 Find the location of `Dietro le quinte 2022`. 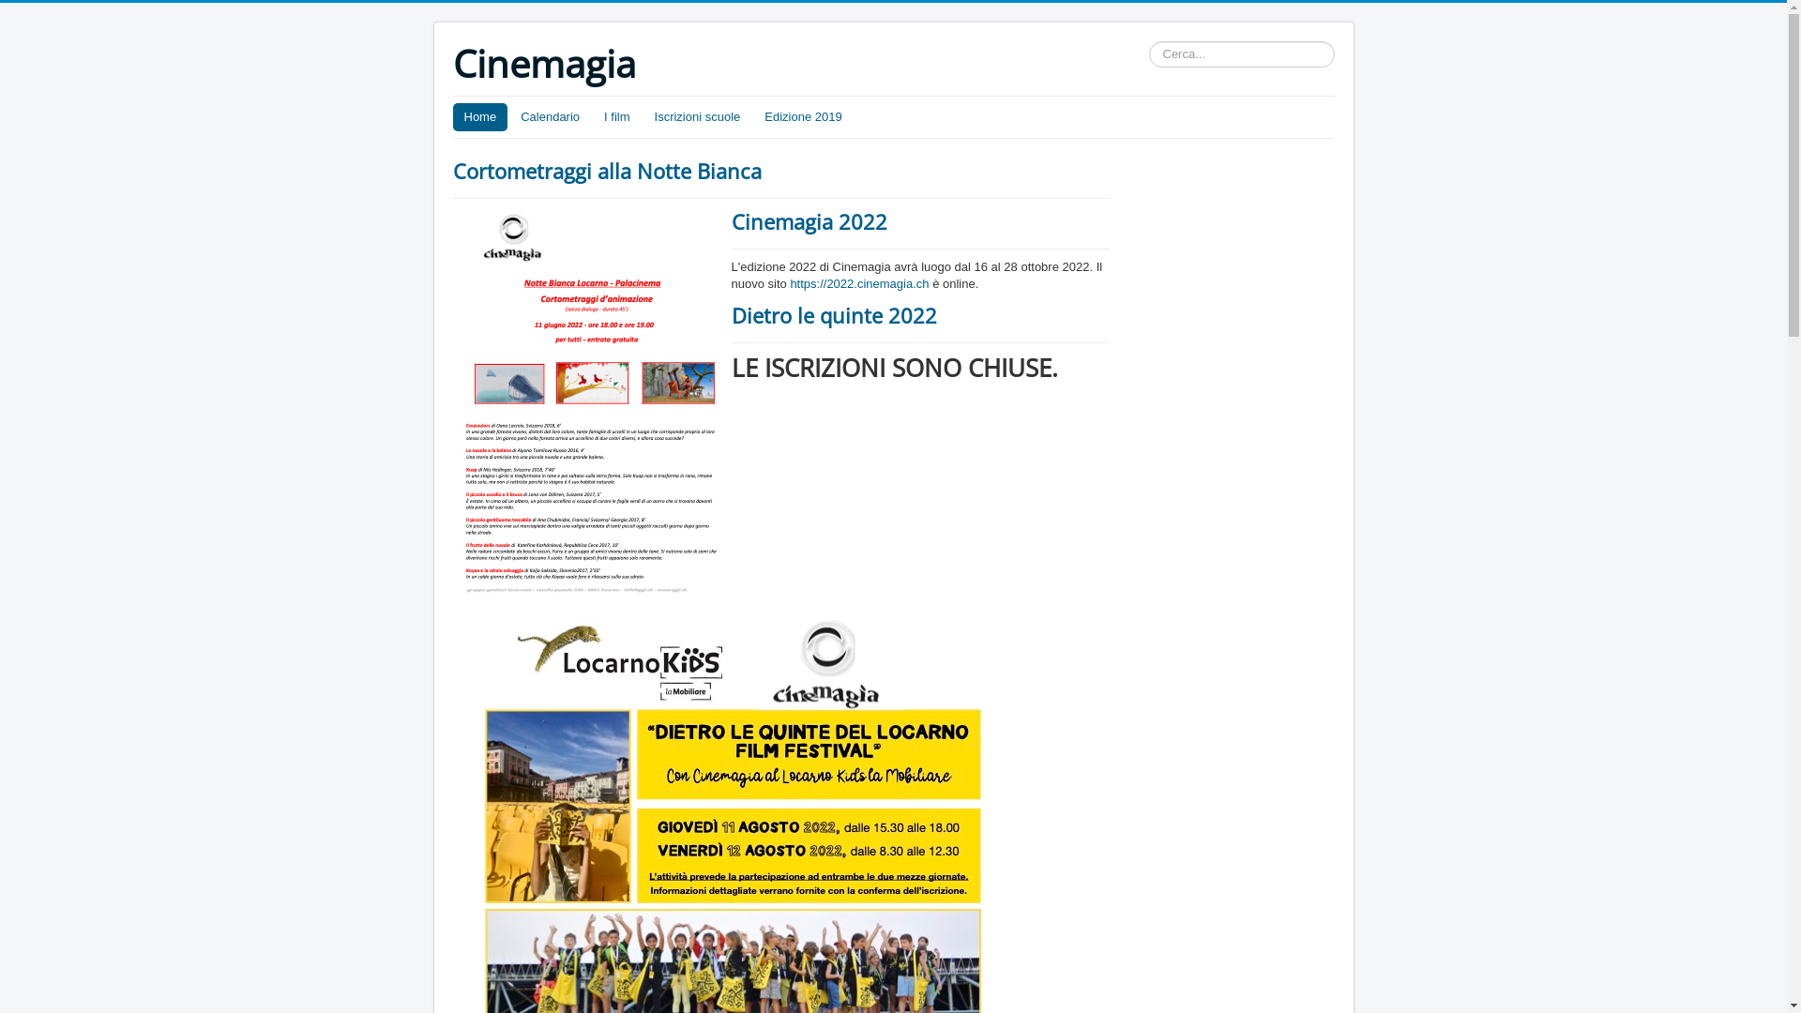

Dietro le quinte 2022 is located at coordinates (834, 315).